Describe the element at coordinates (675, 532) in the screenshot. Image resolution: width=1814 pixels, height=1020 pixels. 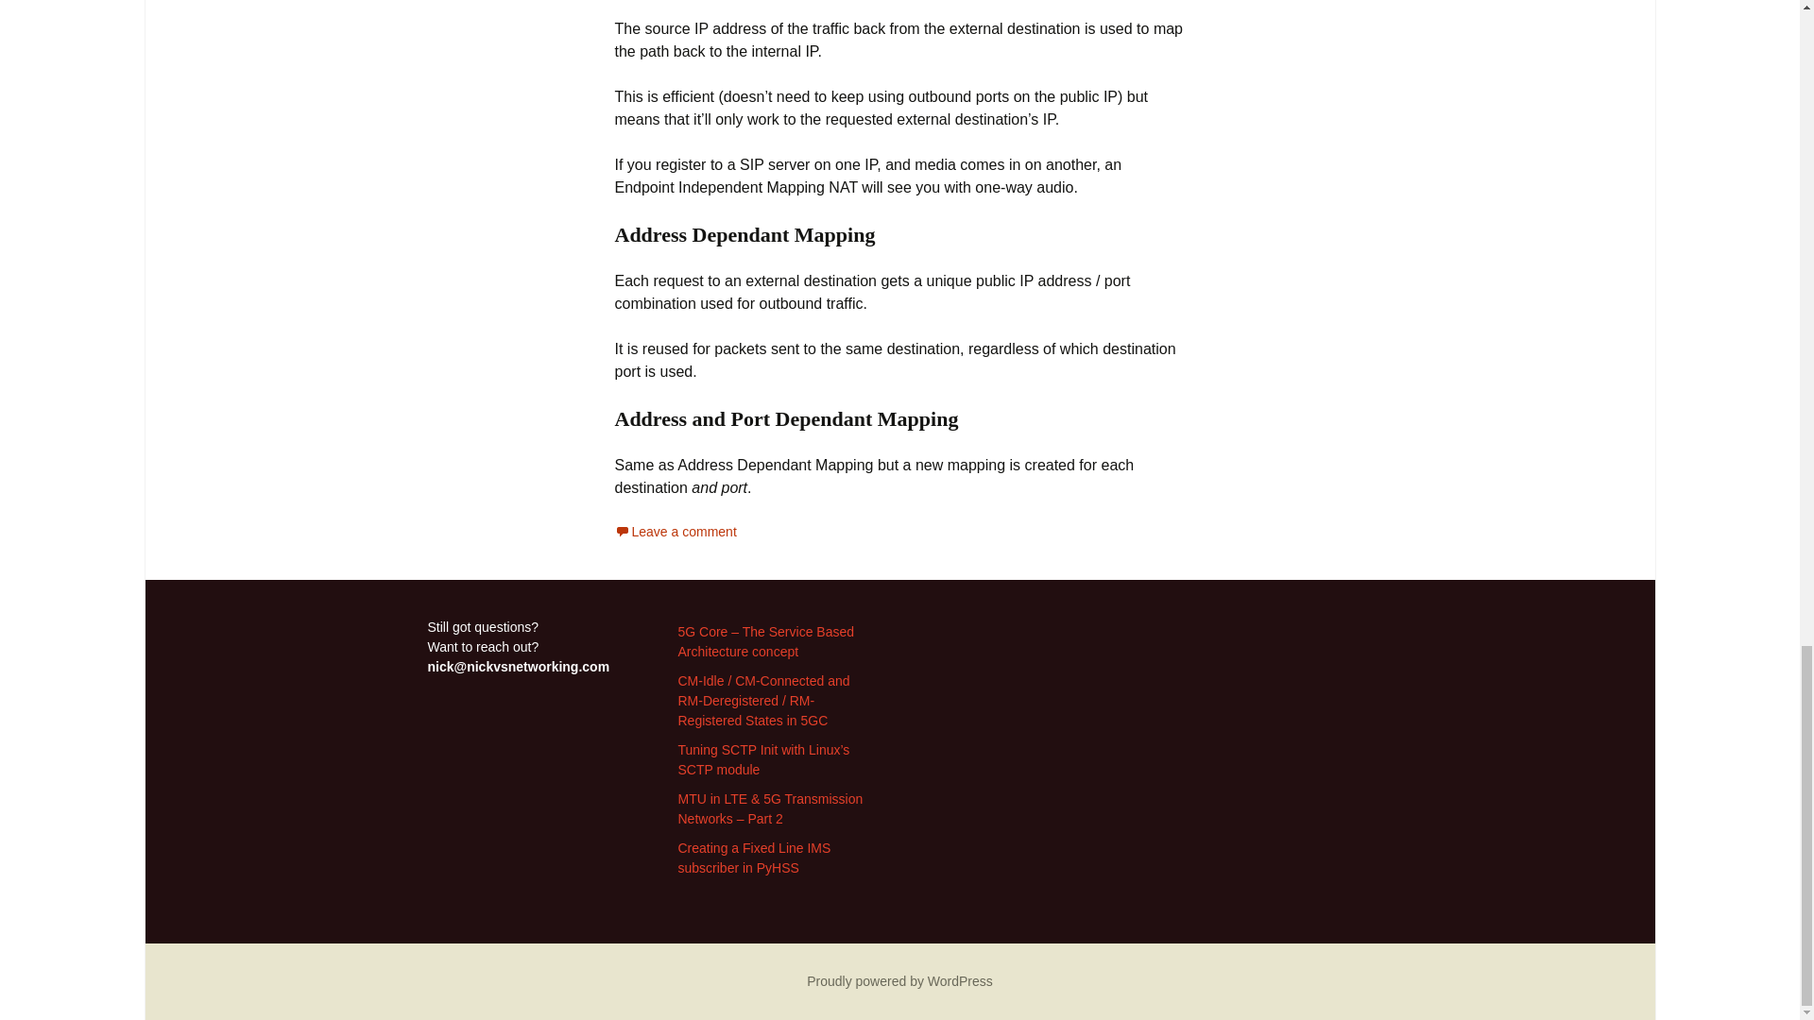
I see `Leave a comment` at that location.